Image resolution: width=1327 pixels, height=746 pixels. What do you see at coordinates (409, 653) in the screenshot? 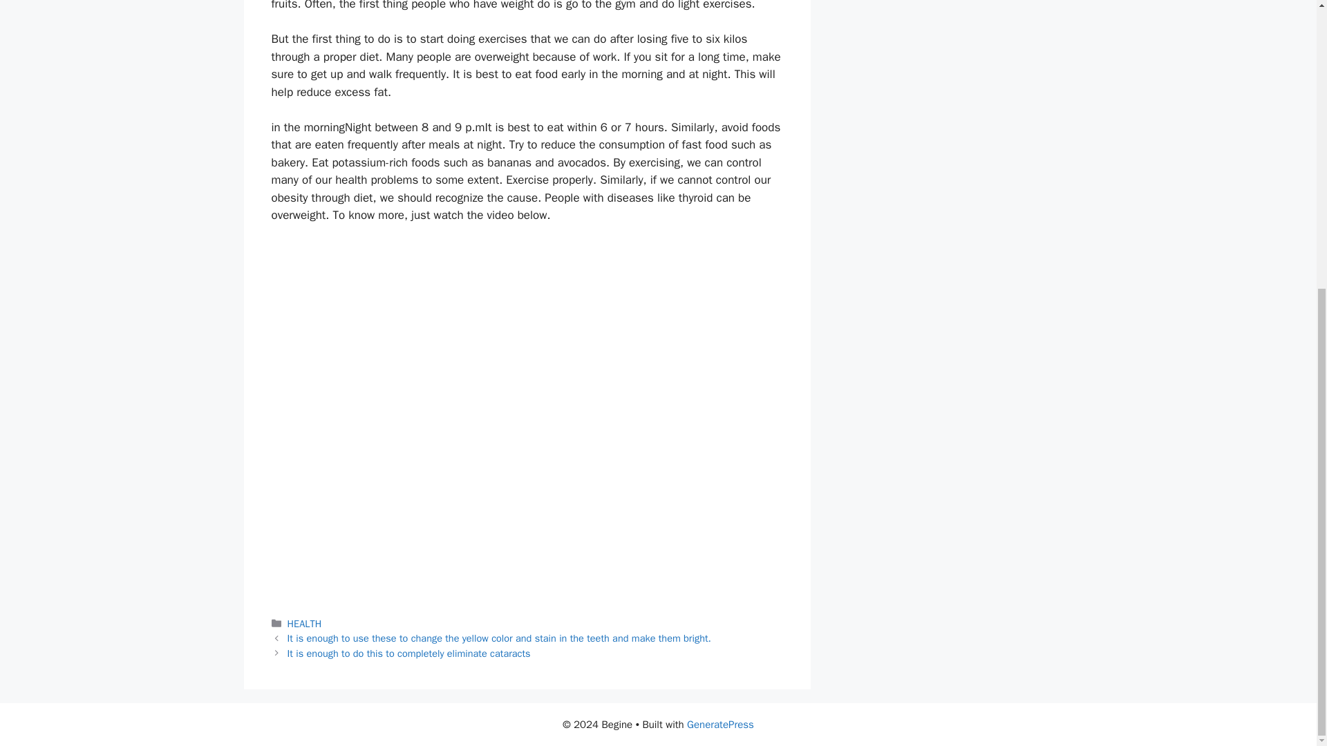
I see `It is enough to do this to completely eliminate cataracts` at bounding box center [409, 653].